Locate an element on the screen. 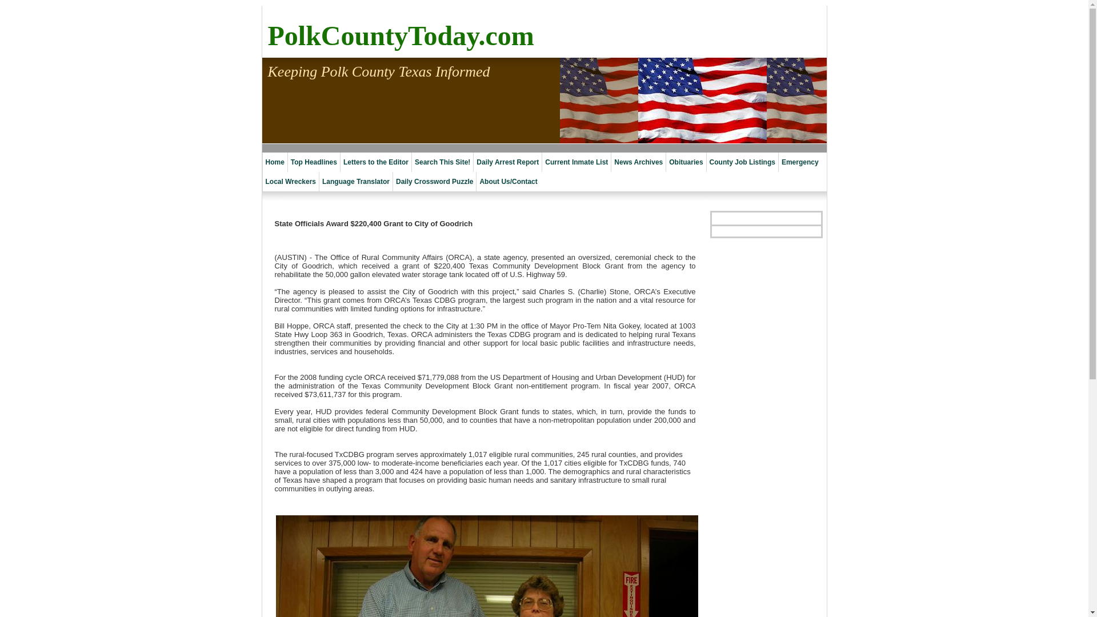 The image size is (1097, 617). Obituaries is located at coordinates (686, 162).